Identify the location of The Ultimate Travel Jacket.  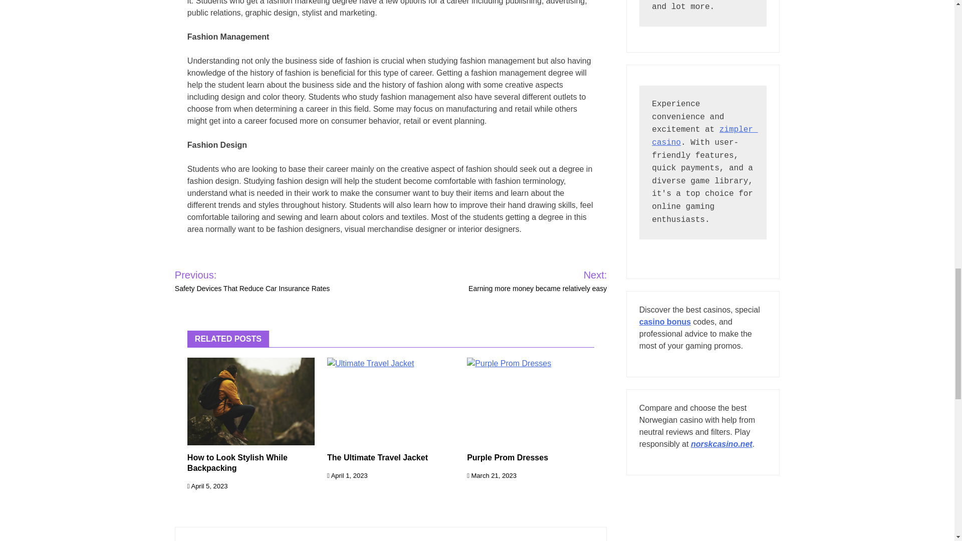
(377, 458).